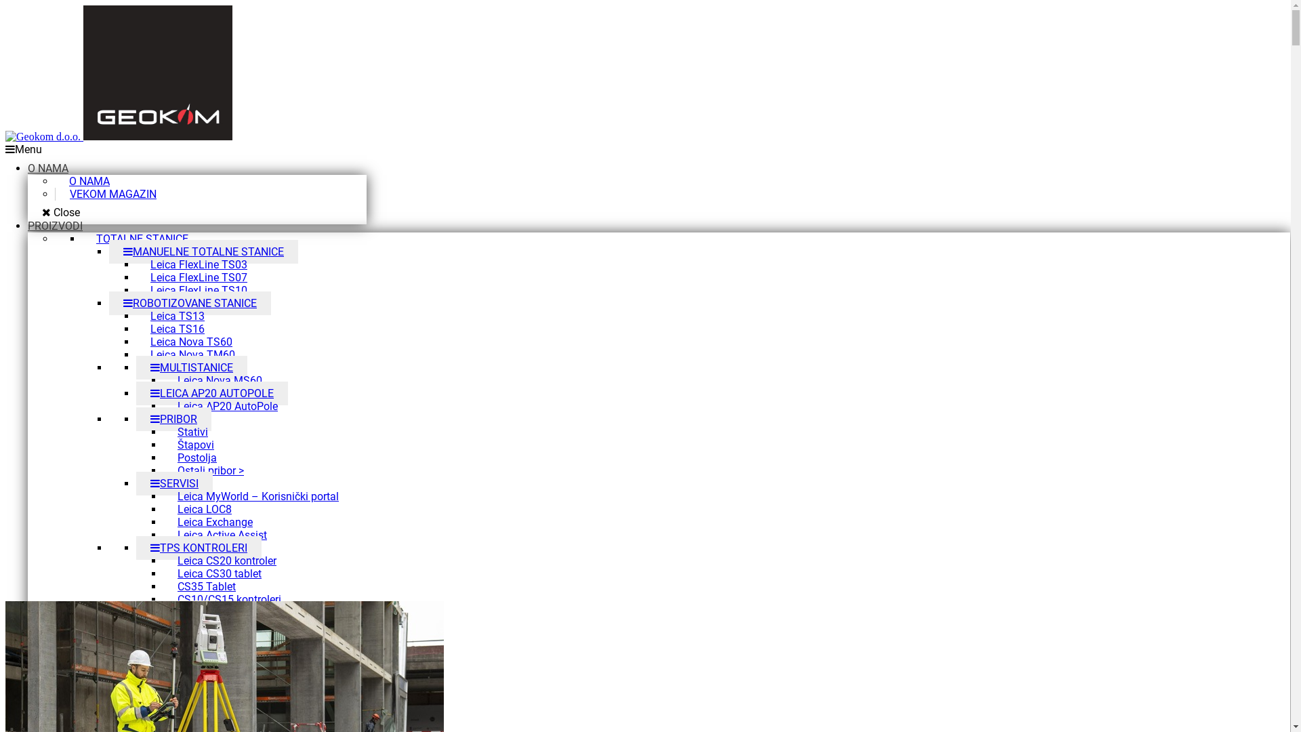  Describe the element at coordinates (192, 367) in the screenshot. I see `MULTISTANICE` at that location.